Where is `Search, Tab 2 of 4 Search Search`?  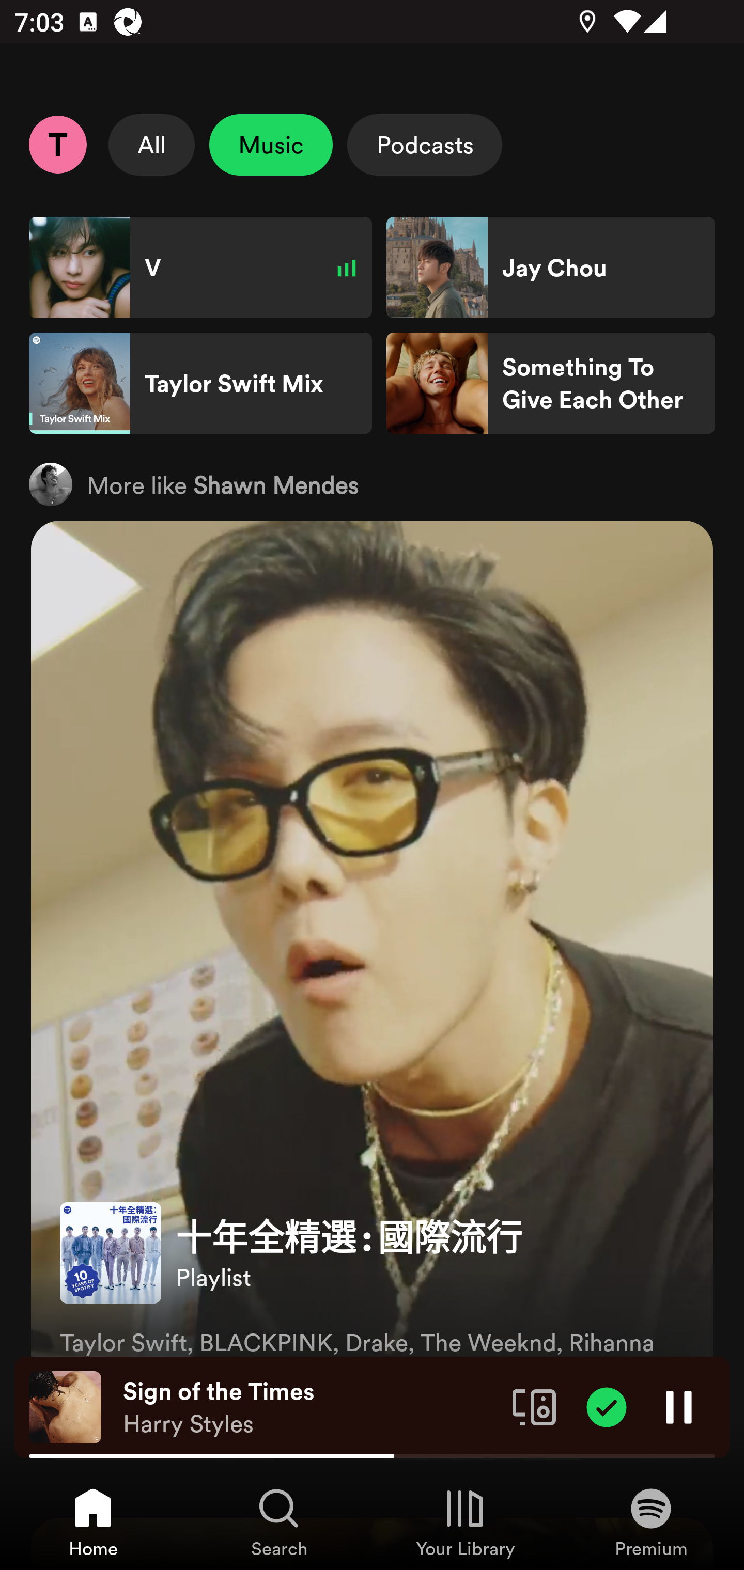
Search, Tab 2 of 4 Search Search is located at coordinates (279, 1521).